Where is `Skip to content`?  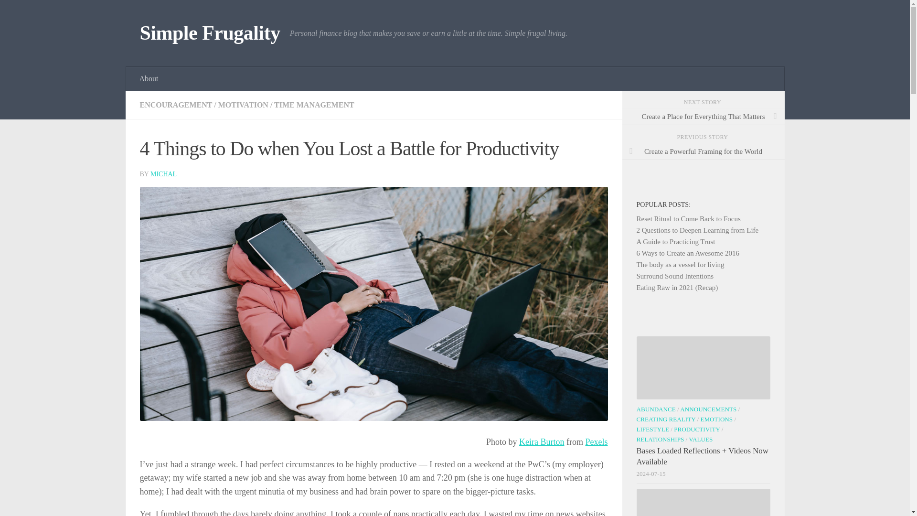 Skip to content is located at coordinates (37, 13).